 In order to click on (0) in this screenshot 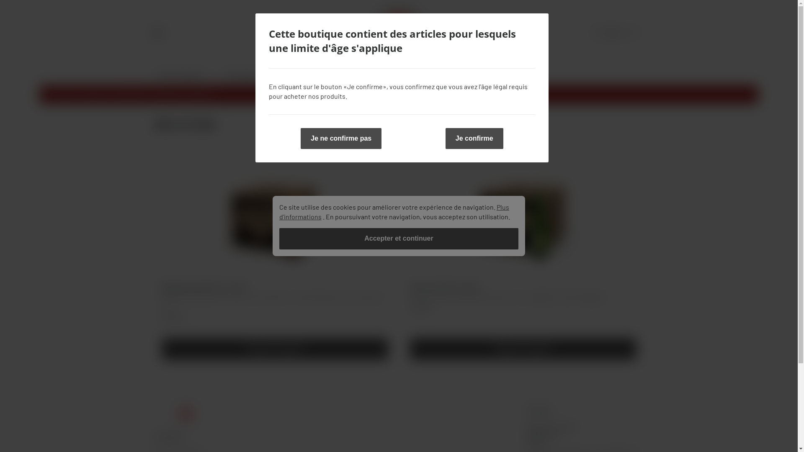, I will do `click(613, 33)`.